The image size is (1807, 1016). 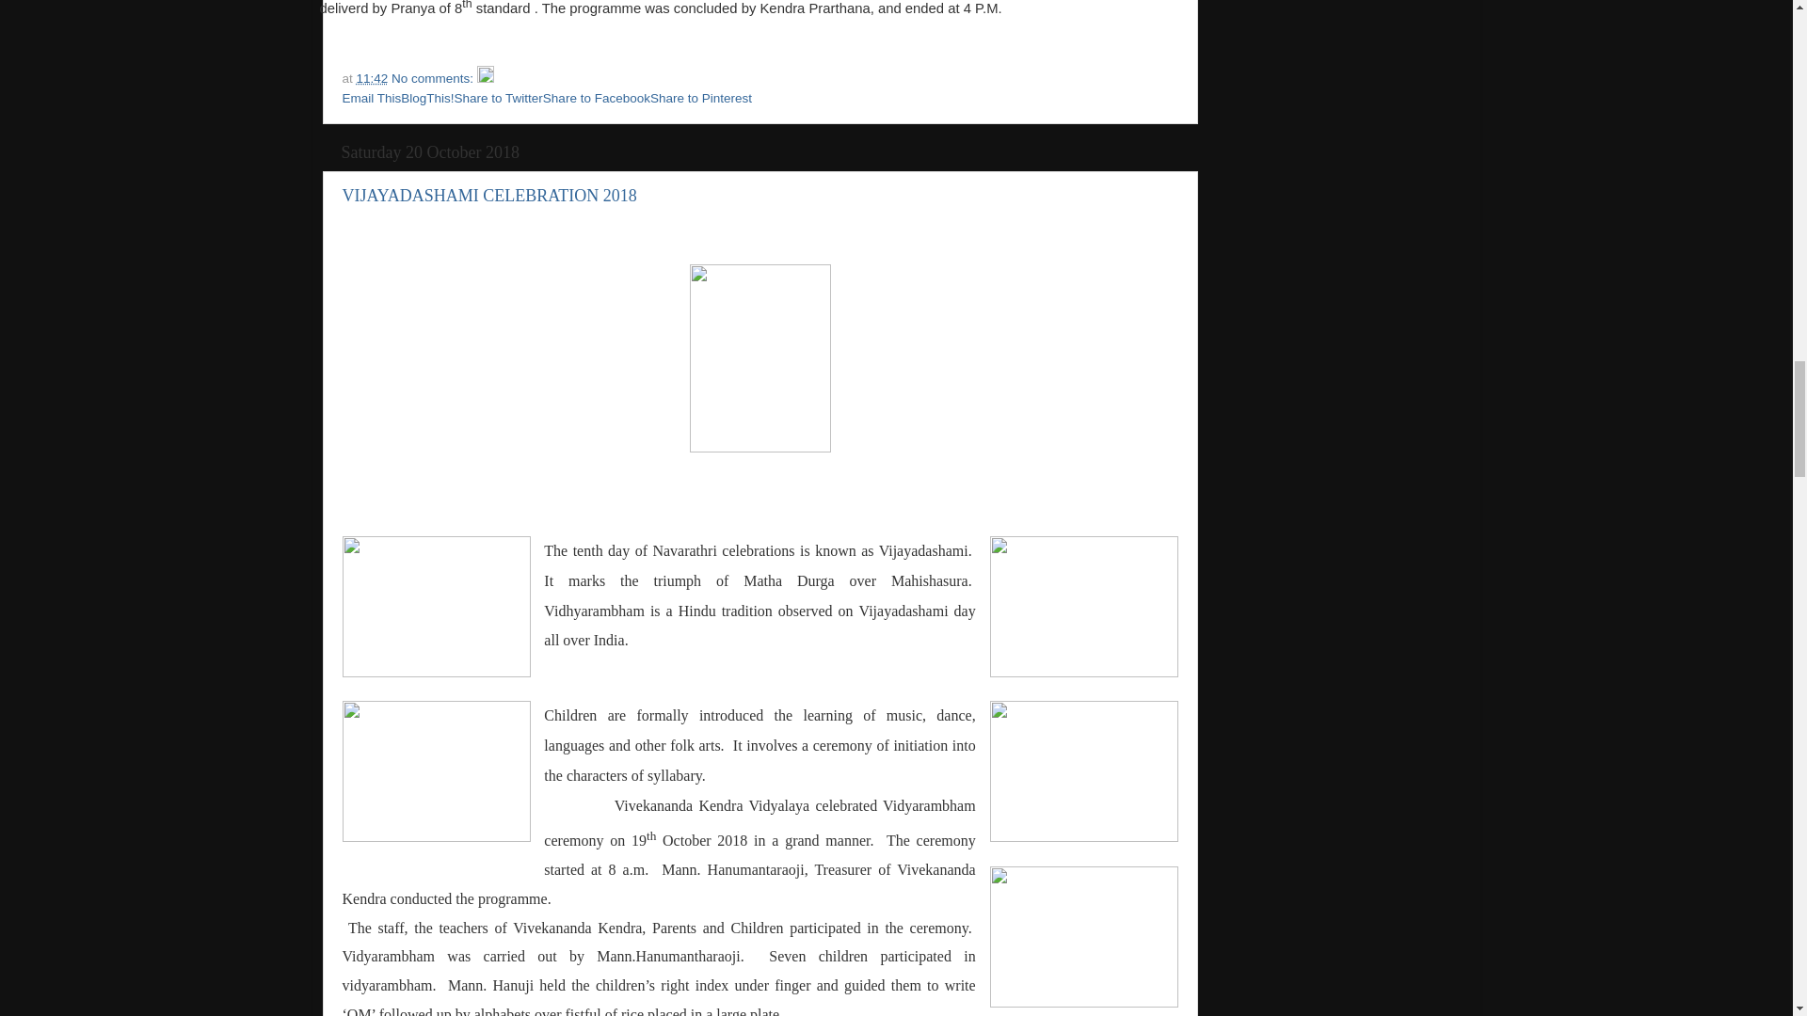 What do you see at coordinates (597, 98) in the screenshot?
I see `Share to Facebook` at bounding box center [597, 98].